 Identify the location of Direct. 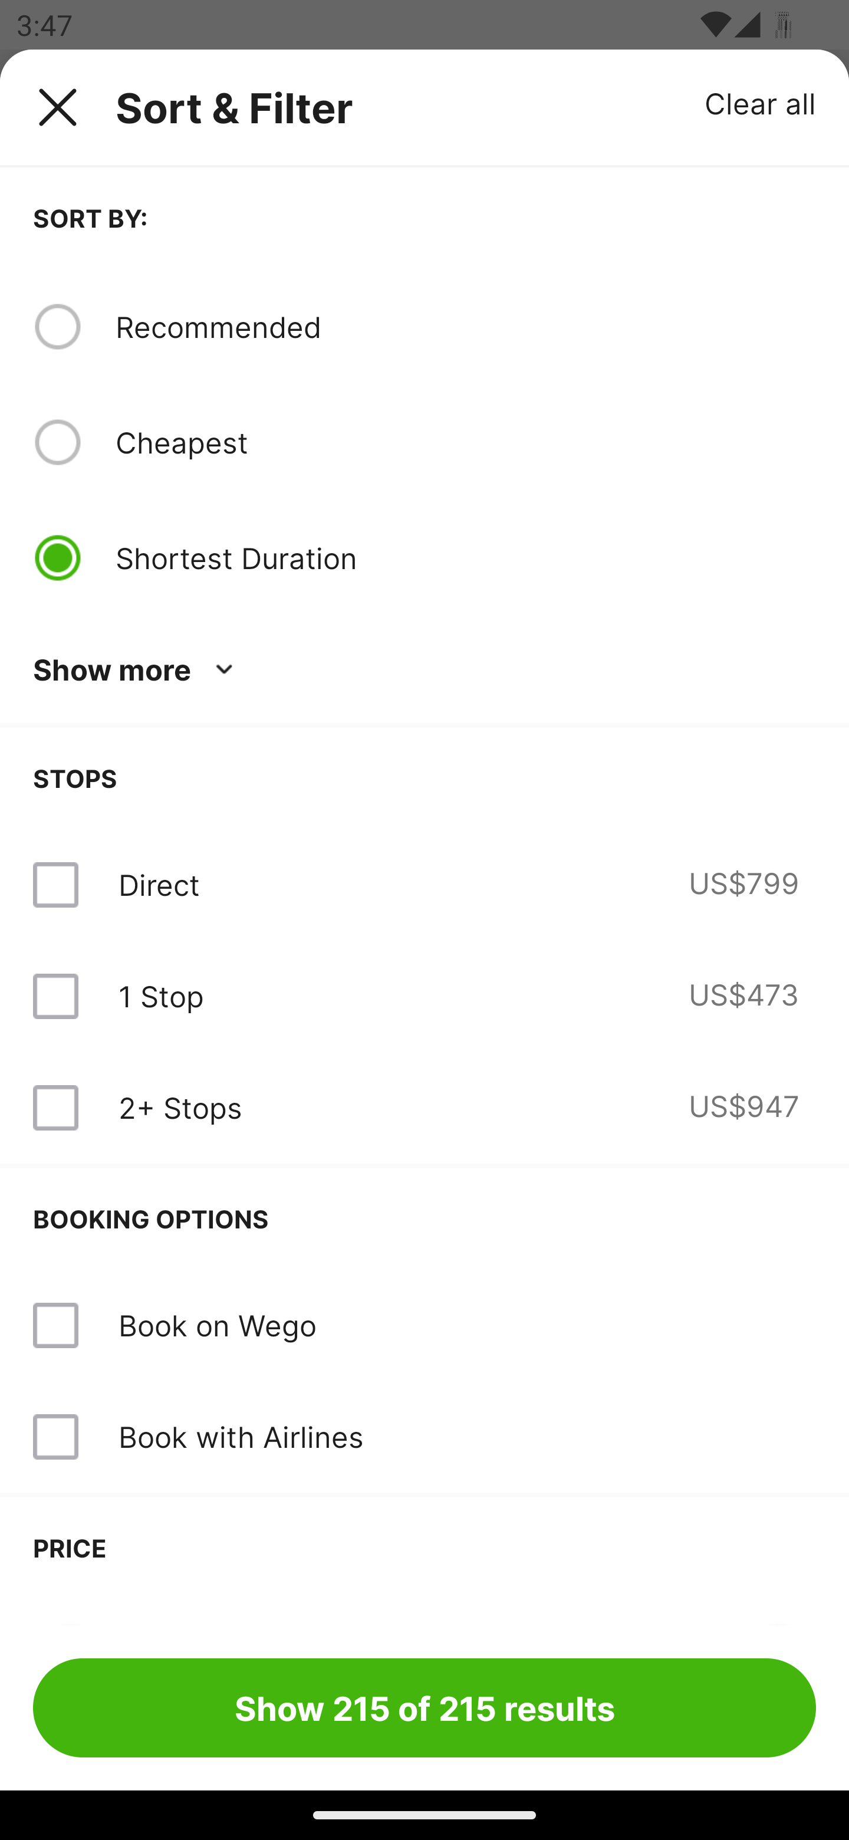
(159, 885).